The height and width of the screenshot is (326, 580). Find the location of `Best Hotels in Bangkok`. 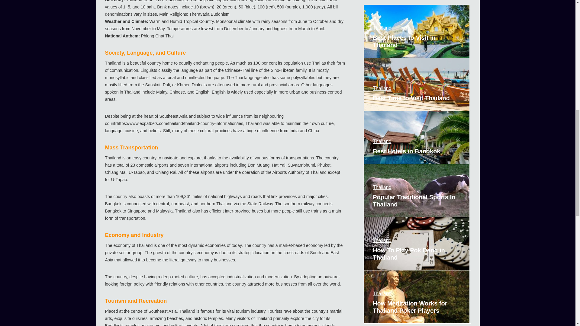

Best Hotels in Bangkok is located at coordinates (417, 138).